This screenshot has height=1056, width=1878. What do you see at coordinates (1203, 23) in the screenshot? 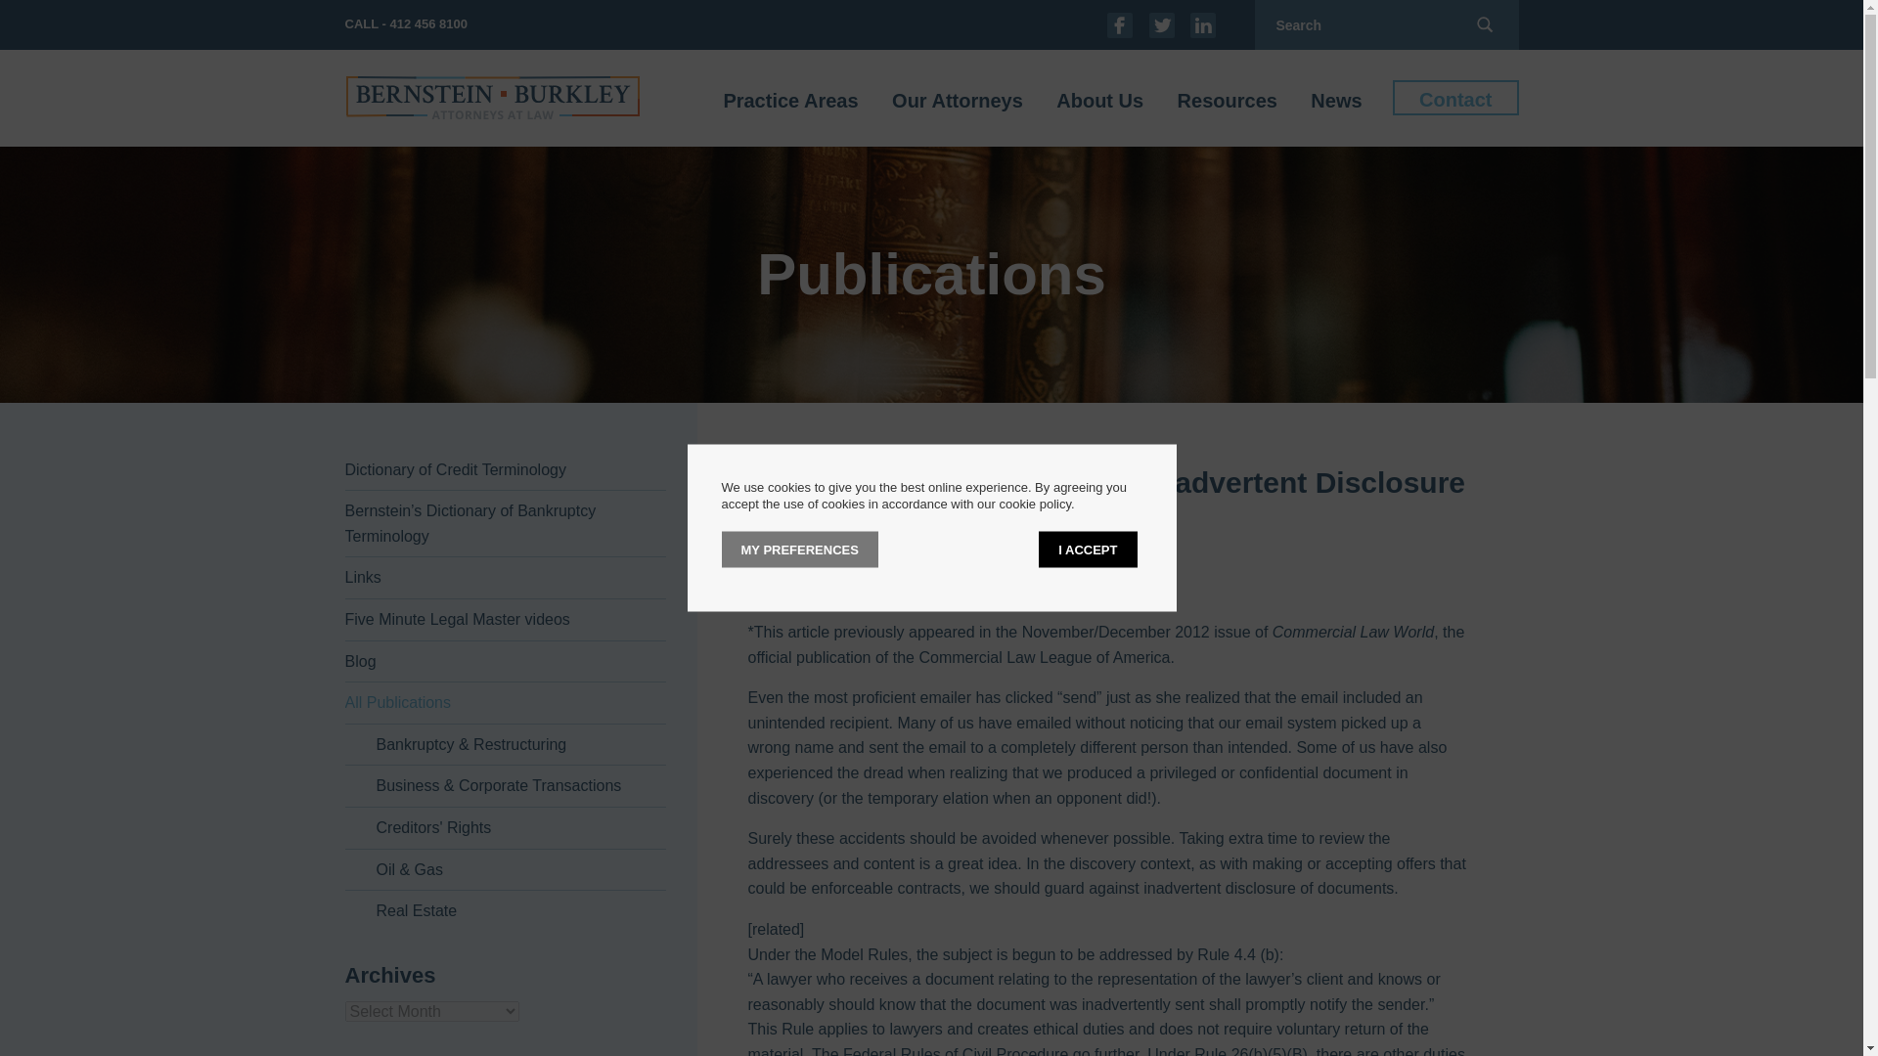
I see `LinkedIn` at bounding box center [1203, 23].